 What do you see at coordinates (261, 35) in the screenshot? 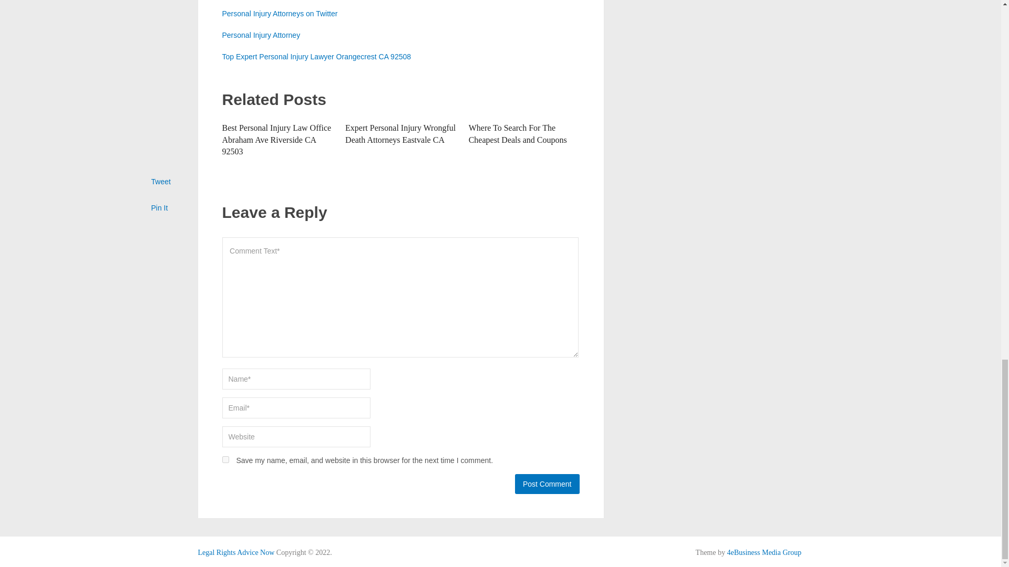
I see `Personal Injury Attorney` at bounding box center [261, 35].